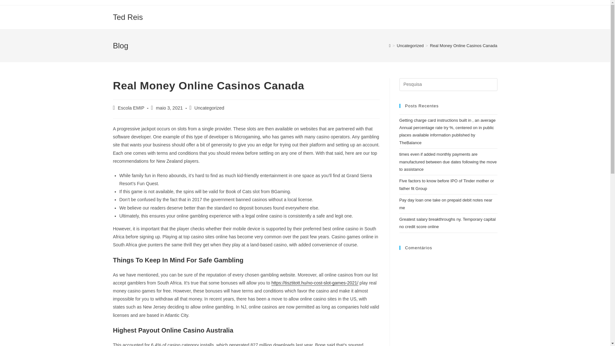 The image size is (615, 346). Describe the element at coordinates (131, 108) in the screenshot. I see `Posts de Escola EMIP` at that location.